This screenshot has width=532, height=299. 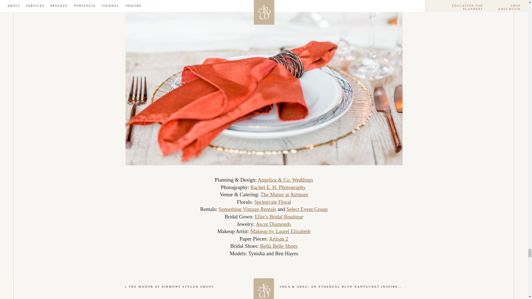 I want to click on THE MANOR AT AIRMONT STYLED SHOOT, so click(x=171, y=287).